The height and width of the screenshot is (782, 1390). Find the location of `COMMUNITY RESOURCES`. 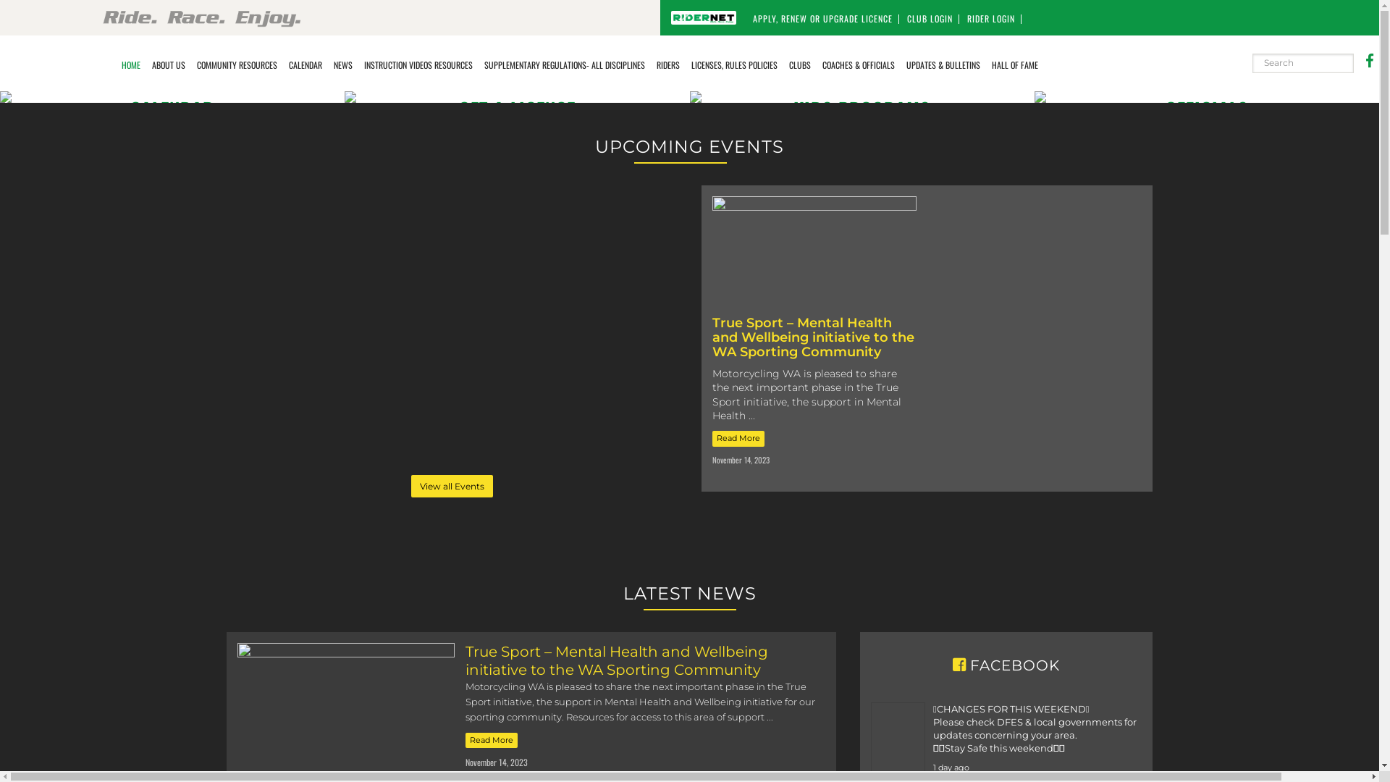

COMMUNITY RESOURCES is located at coordinates (237, 64).